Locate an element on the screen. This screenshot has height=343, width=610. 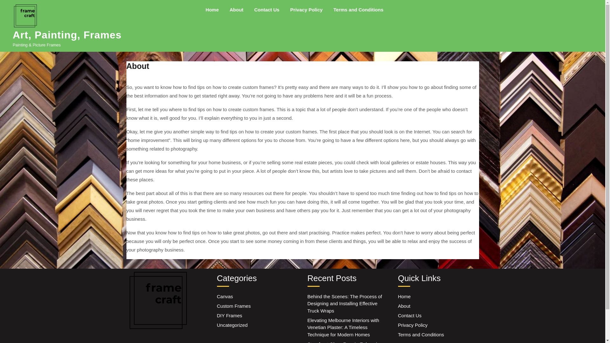
Art, Painting, Frames is located at coordinates (67, 35).